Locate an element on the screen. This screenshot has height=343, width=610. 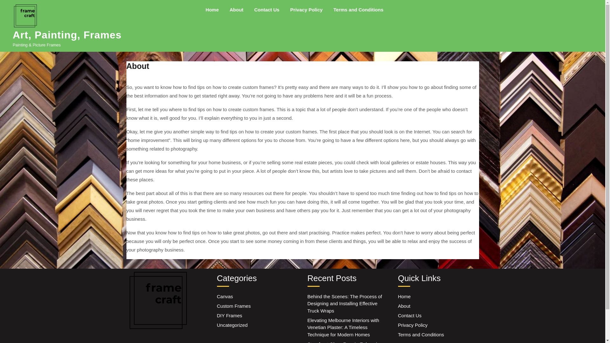
Art, Painting, Frames is located at coordinates (67, 35).